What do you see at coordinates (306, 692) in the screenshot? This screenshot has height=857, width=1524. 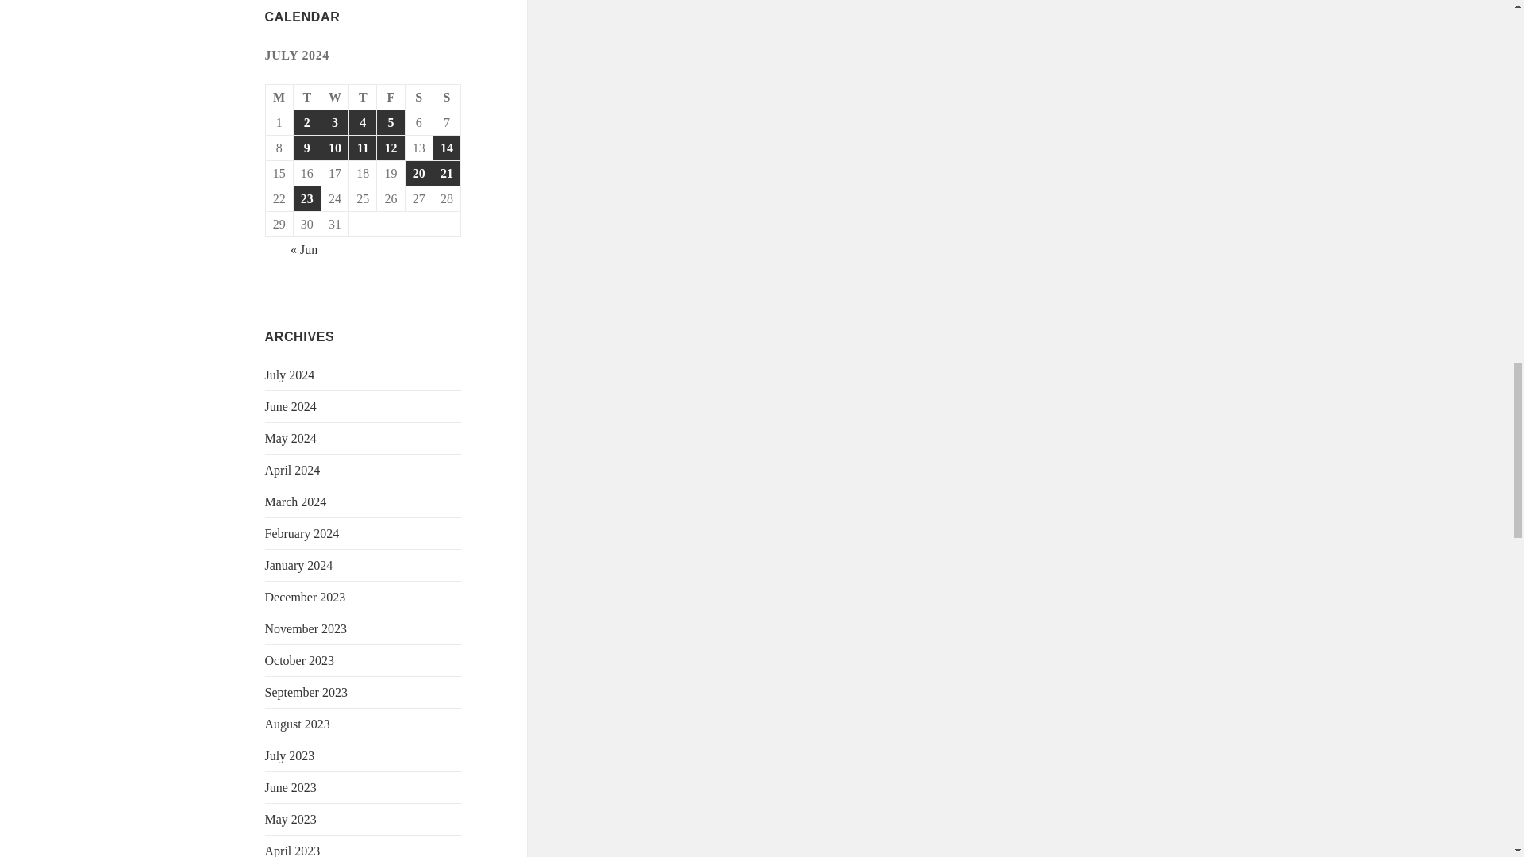 I see `September 2023` at bounding box center [306, 692].